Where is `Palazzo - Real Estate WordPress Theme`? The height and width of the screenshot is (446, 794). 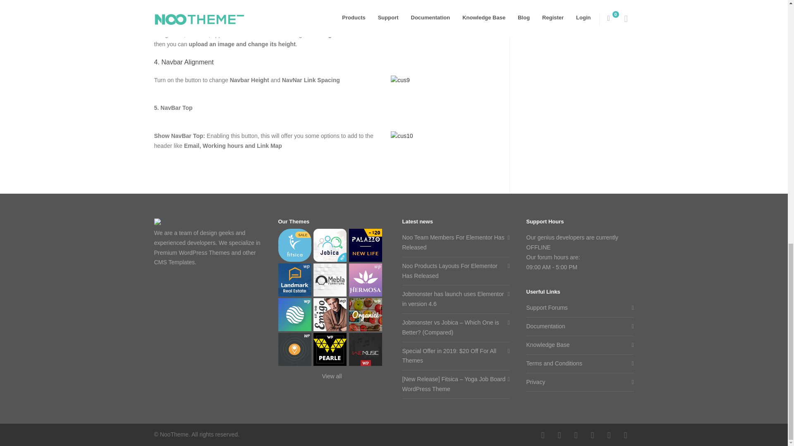
Palazzo - Real Estate WordPress Theme is located at coordinates (366, 247).